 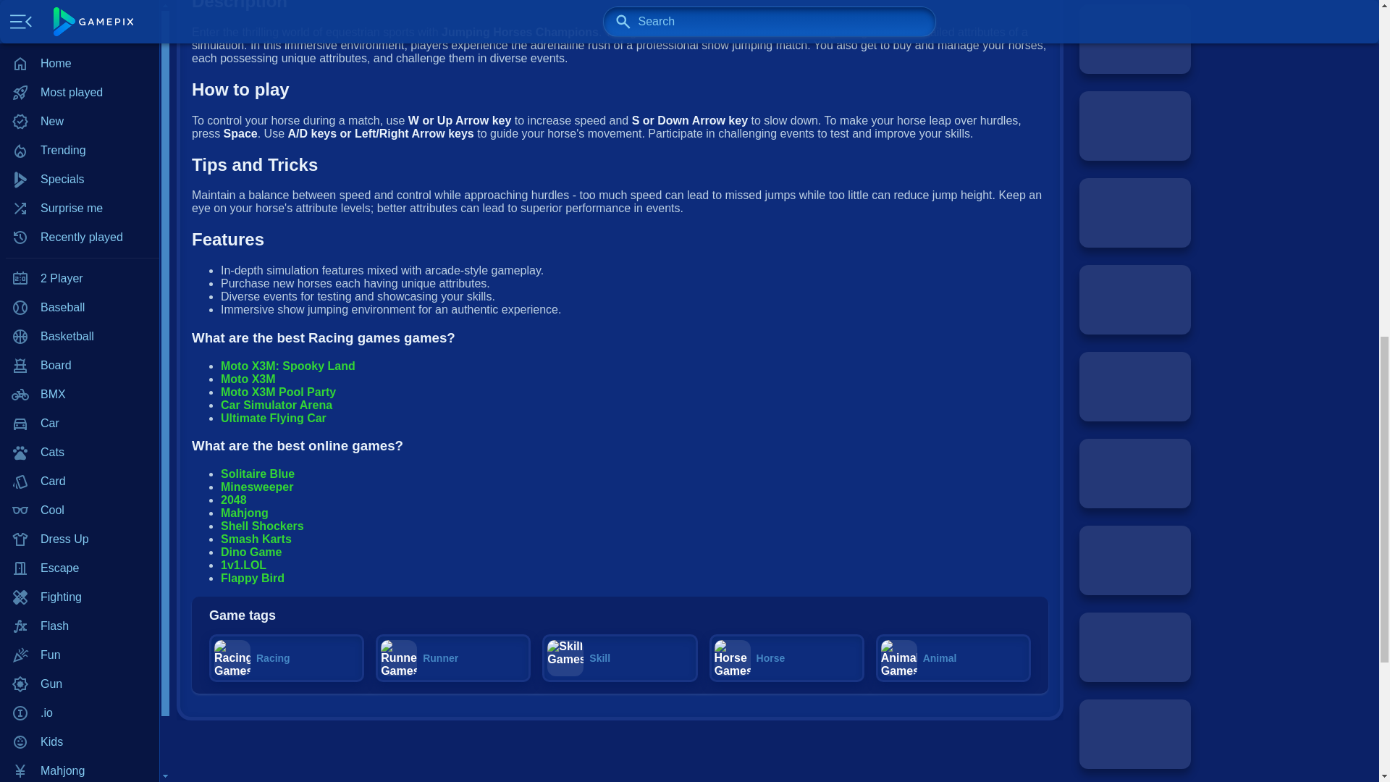 What do you see at coordinates (80, 134) in the screenshot?
I see `Racing` at bounding box center [80, 134].